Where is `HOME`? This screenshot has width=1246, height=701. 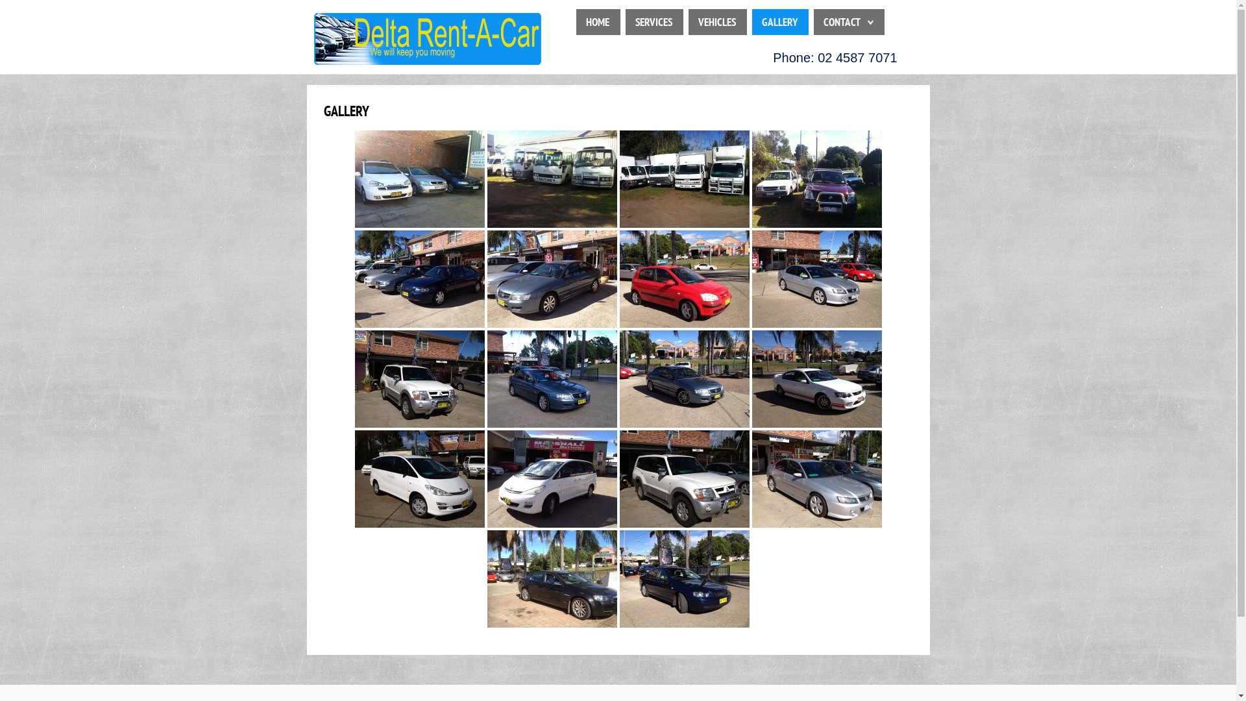
HOME is located at coordinates (597, 22).